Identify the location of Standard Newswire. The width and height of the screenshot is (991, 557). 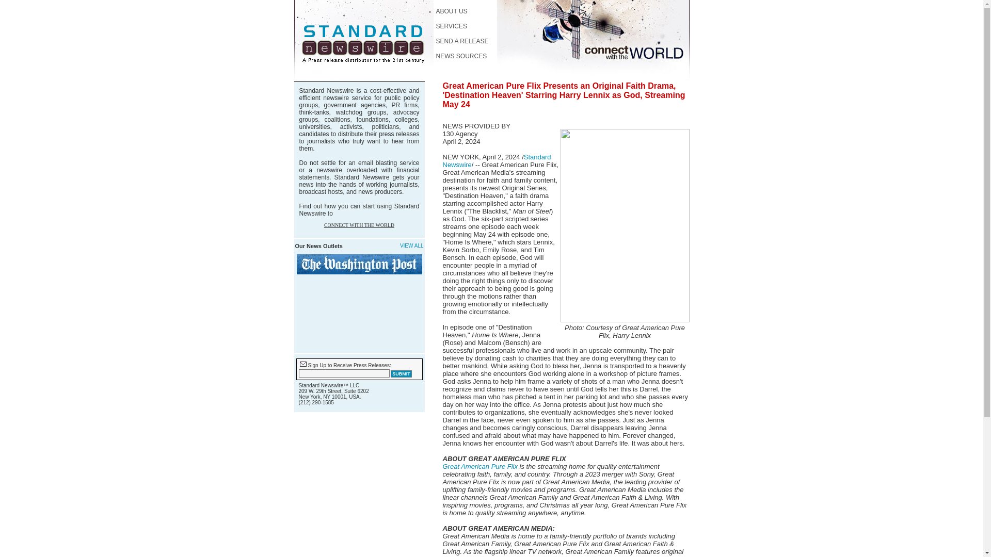
(497, 161).